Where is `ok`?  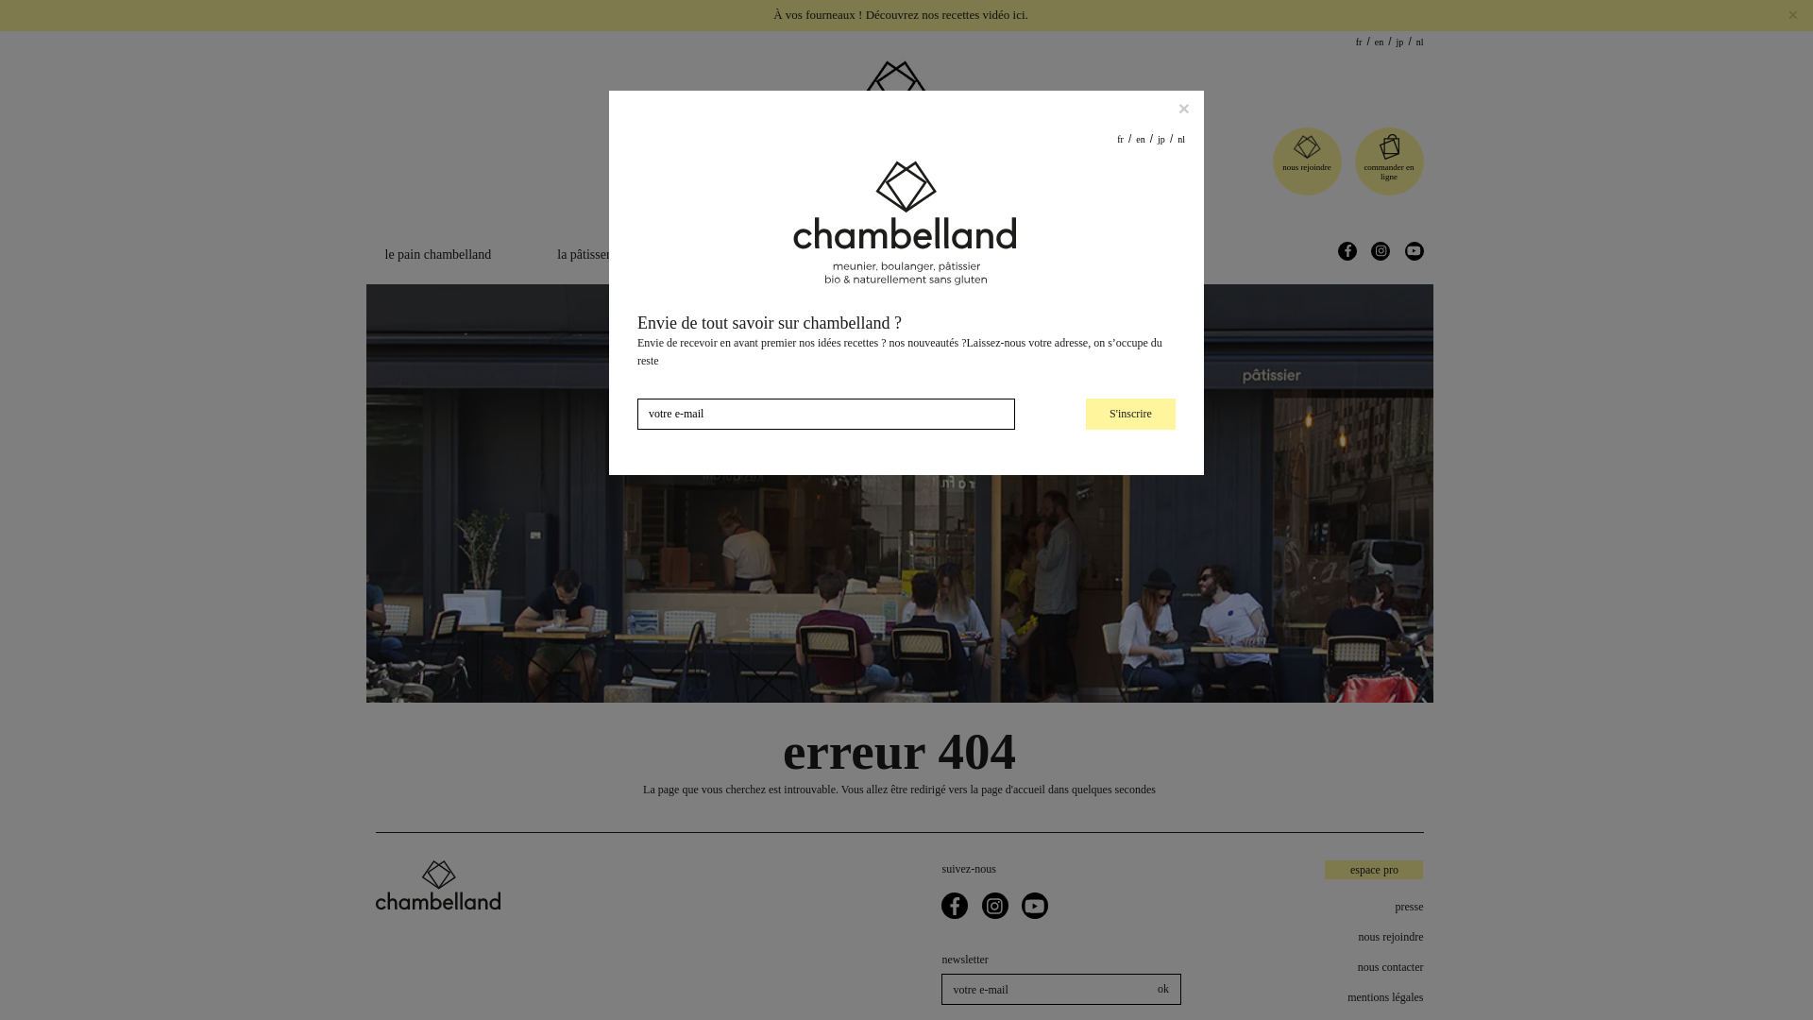
ok is located at coordinates (1163, 989).